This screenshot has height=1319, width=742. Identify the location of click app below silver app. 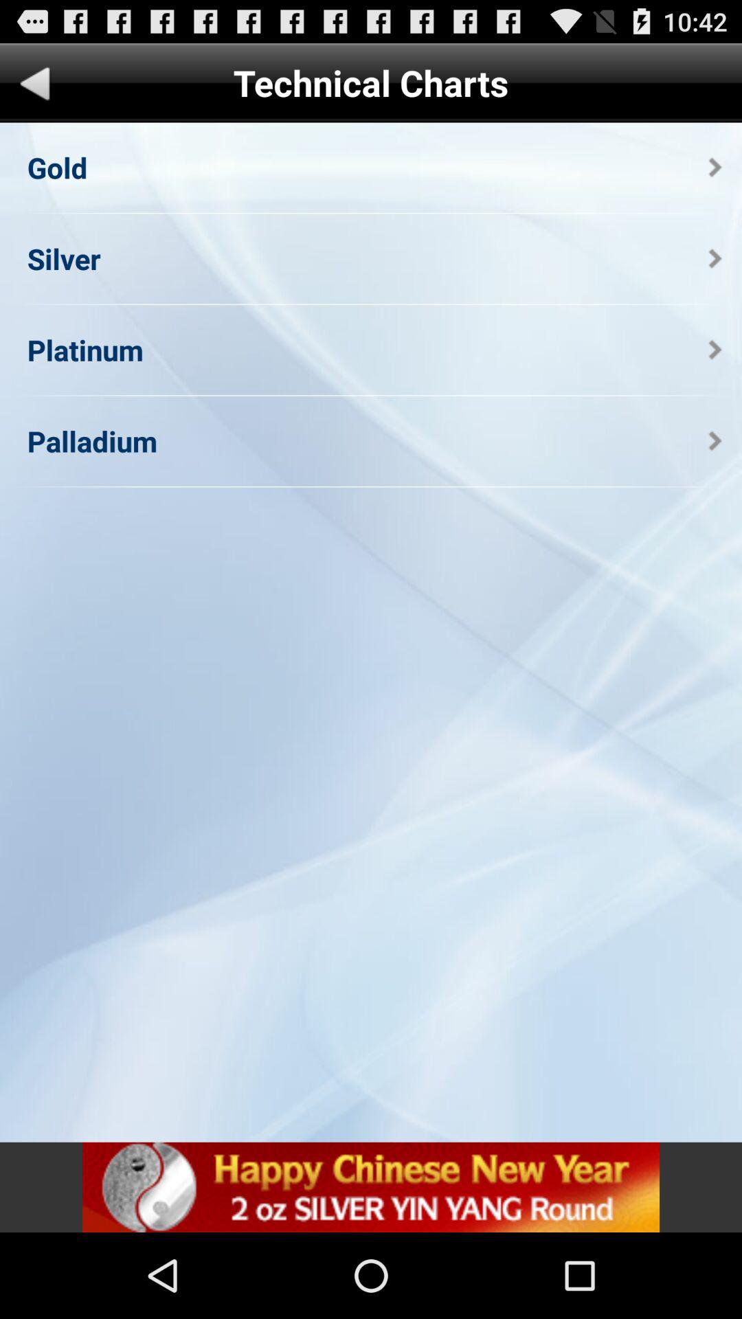
(85, 349).